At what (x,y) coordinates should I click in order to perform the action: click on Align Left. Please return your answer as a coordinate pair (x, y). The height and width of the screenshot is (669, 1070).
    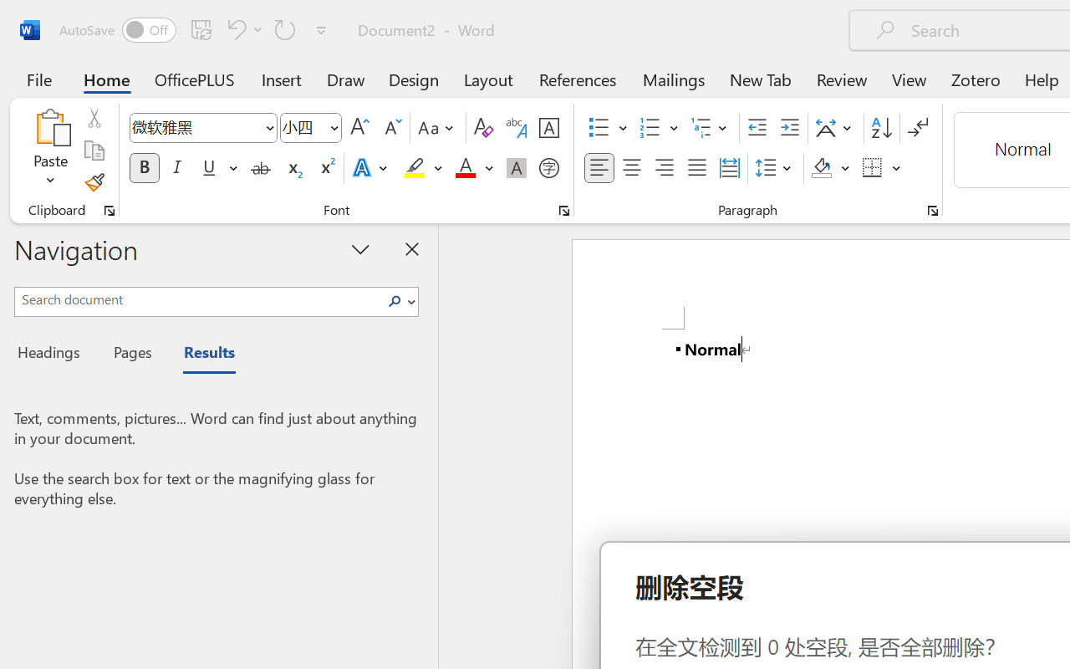
    Looking at the image, I should click on (599, 168).